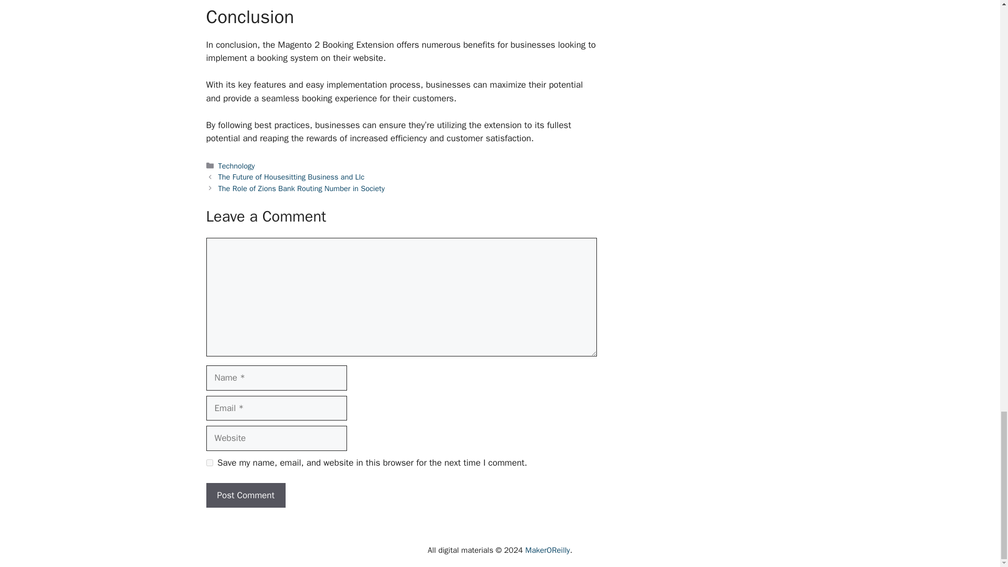 The image size is (1008, 567). I want to click on The Role of Zions Bank Routing Number in Society, so click(301, 188).